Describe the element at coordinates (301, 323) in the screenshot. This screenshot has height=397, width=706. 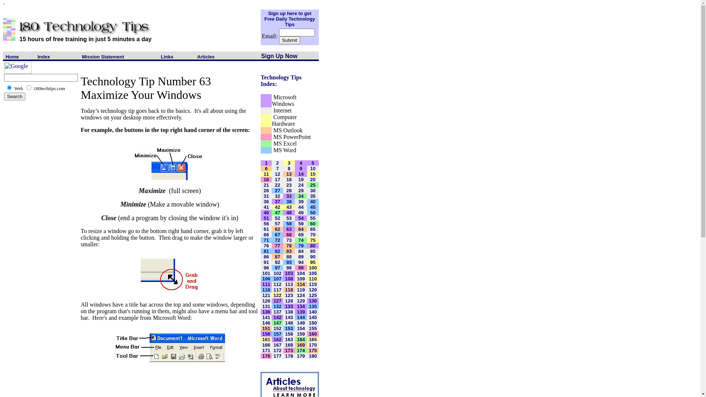
I see `149` at that location.